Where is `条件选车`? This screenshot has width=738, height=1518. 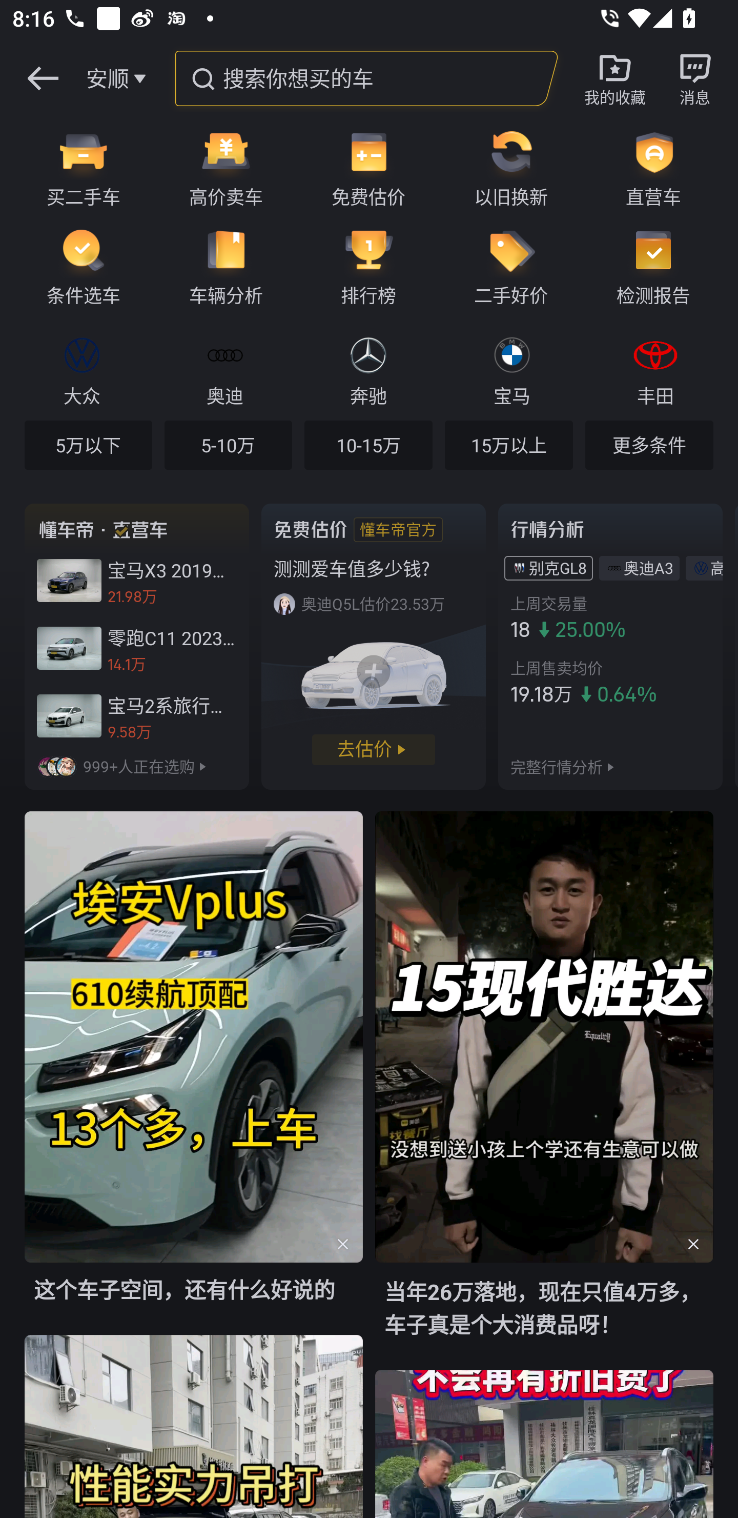 条件选车 is located at coordinates (77, 266).